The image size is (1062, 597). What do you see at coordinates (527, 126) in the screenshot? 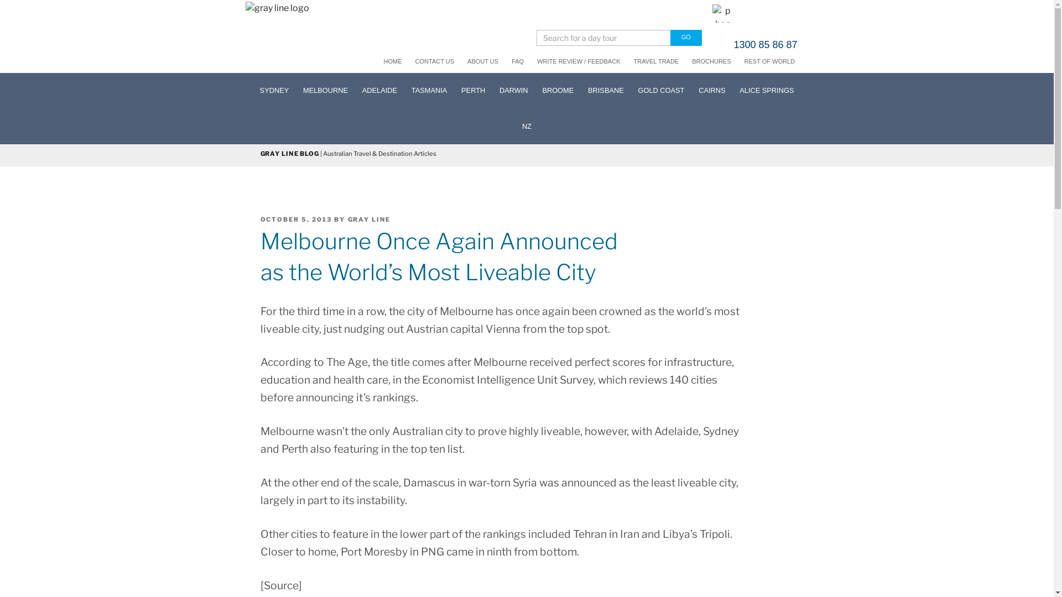
I see `NZ` at bounding box center [527, 126].